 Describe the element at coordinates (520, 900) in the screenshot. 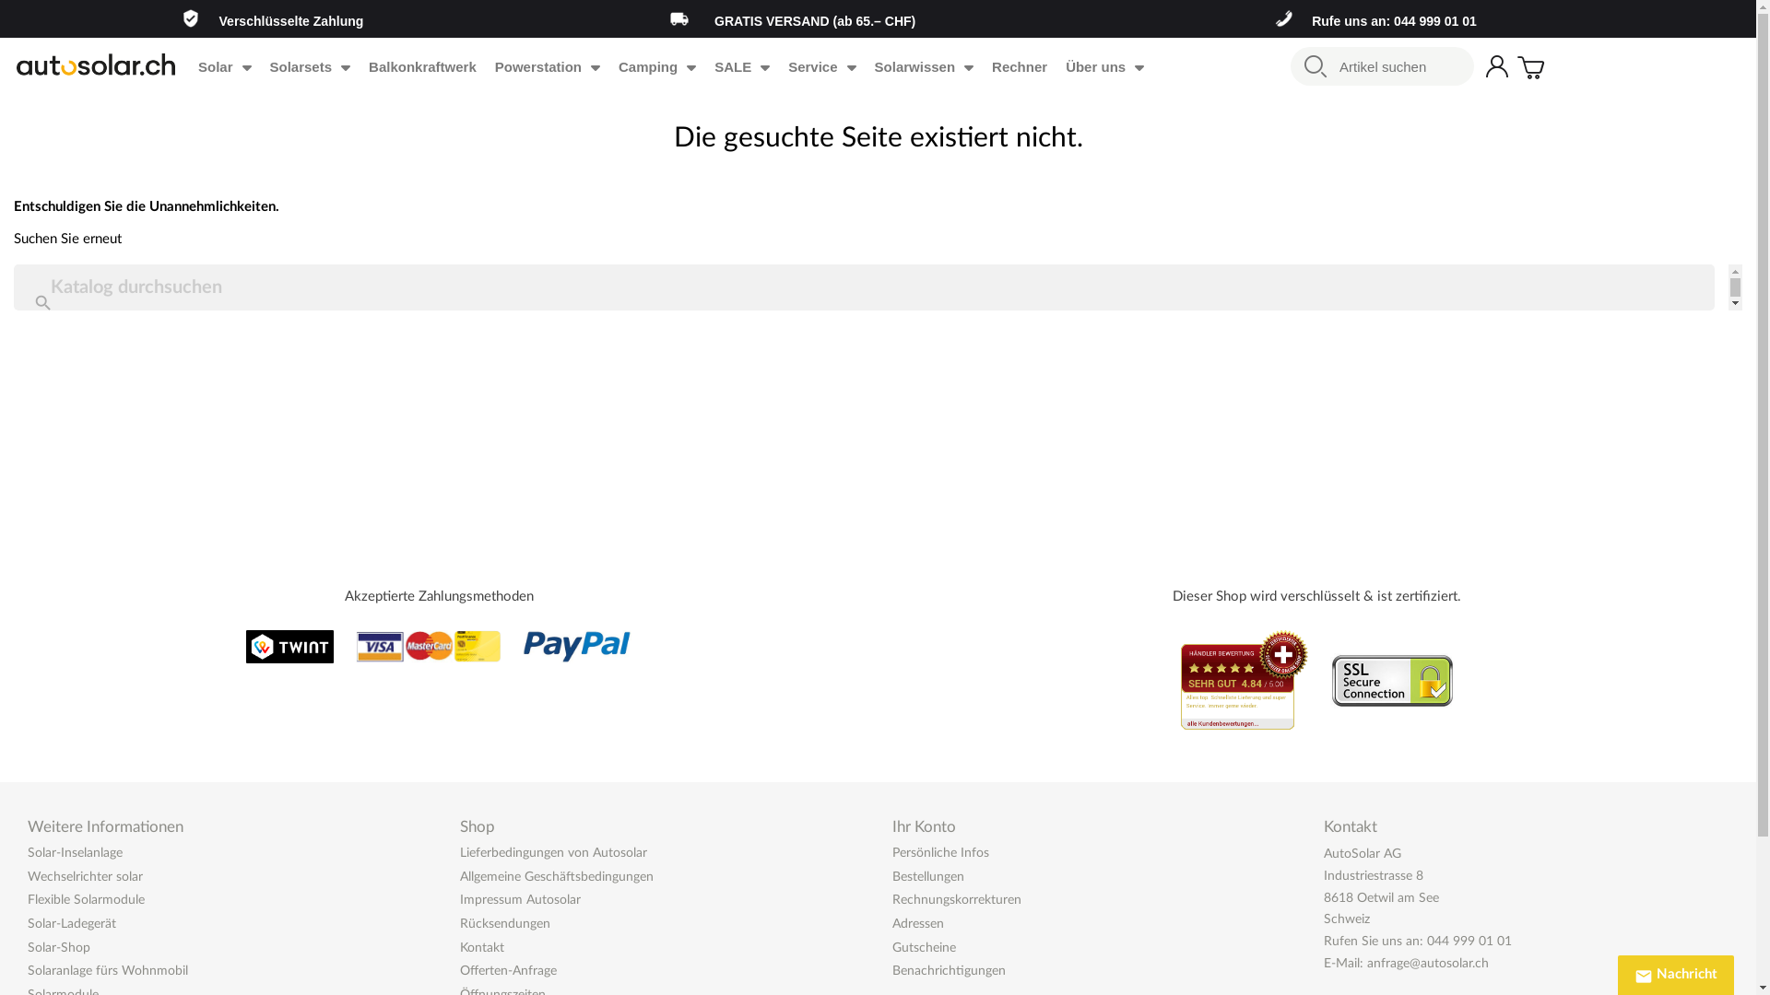

I see `Impressum Autosolar` at that location.